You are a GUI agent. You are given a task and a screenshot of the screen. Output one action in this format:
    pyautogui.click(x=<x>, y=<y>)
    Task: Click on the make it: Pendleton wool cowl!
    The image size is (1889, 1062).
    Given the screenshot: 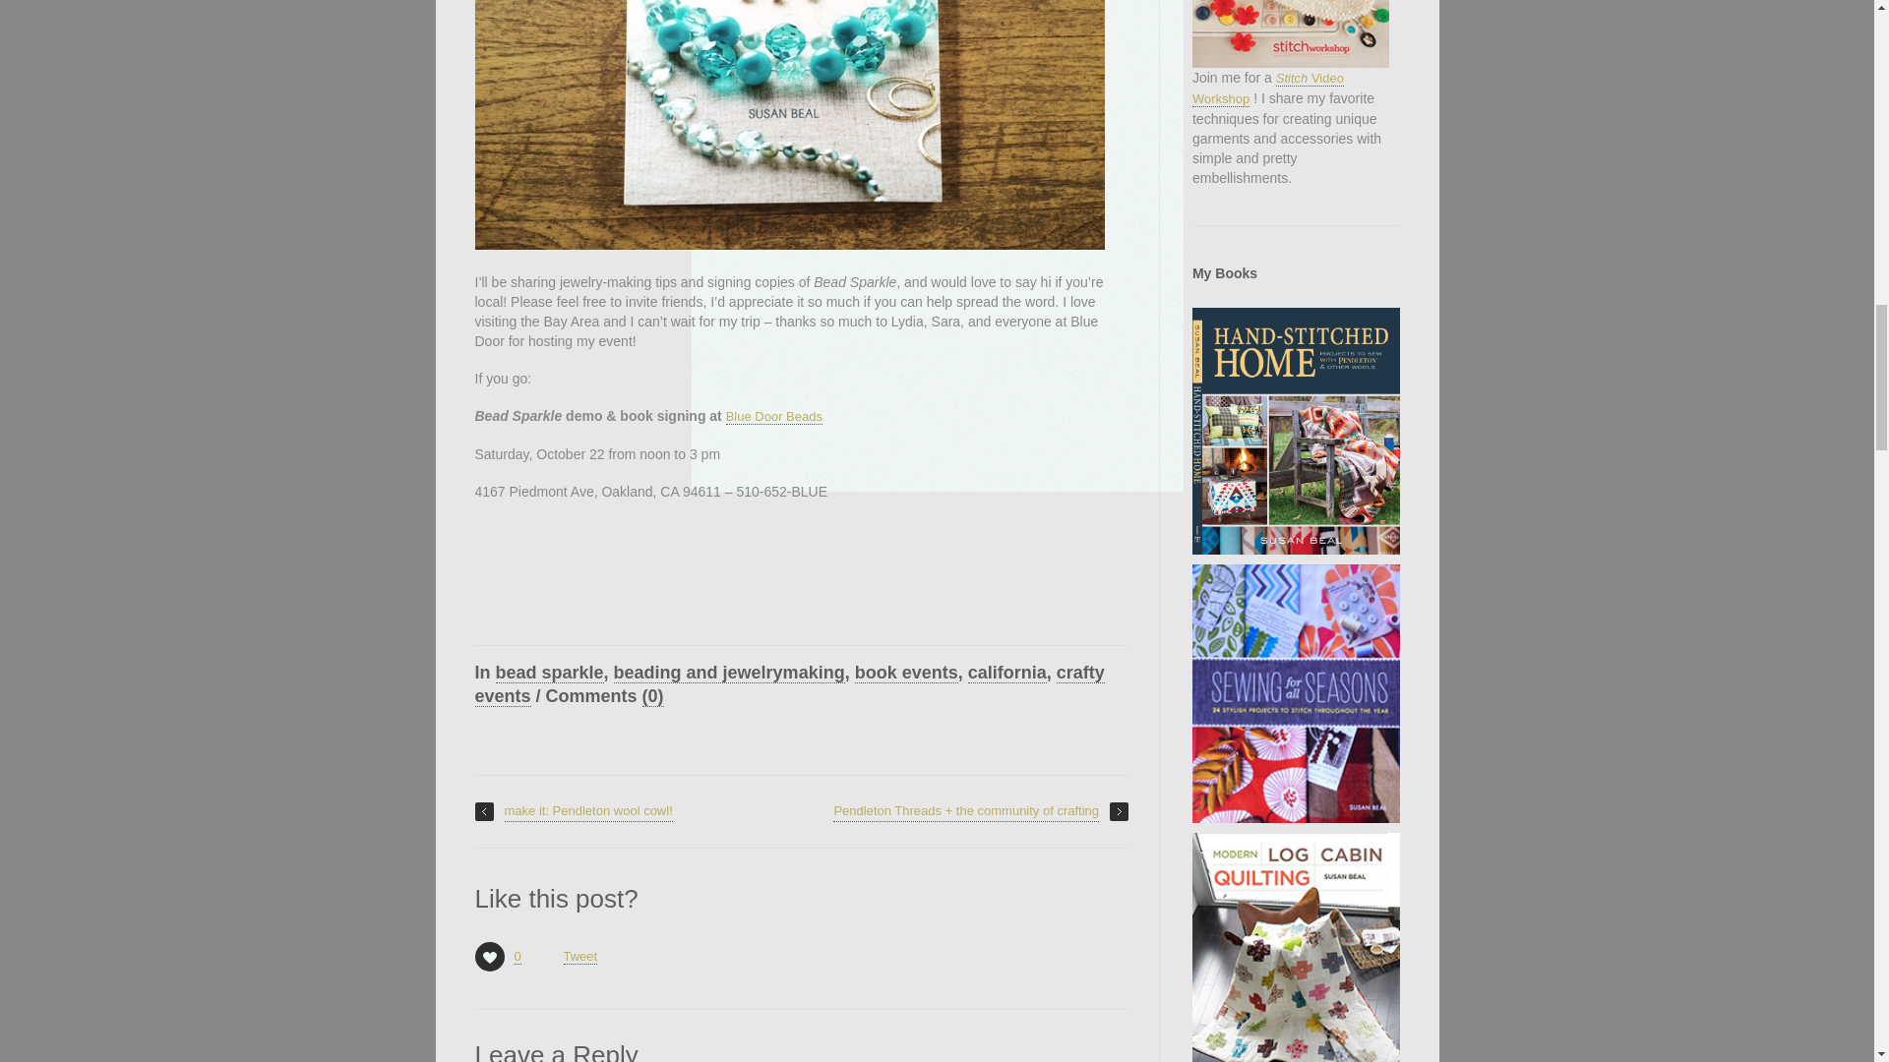 What is the action you would take?
    pyautogui.click(x=586, y=811)
    